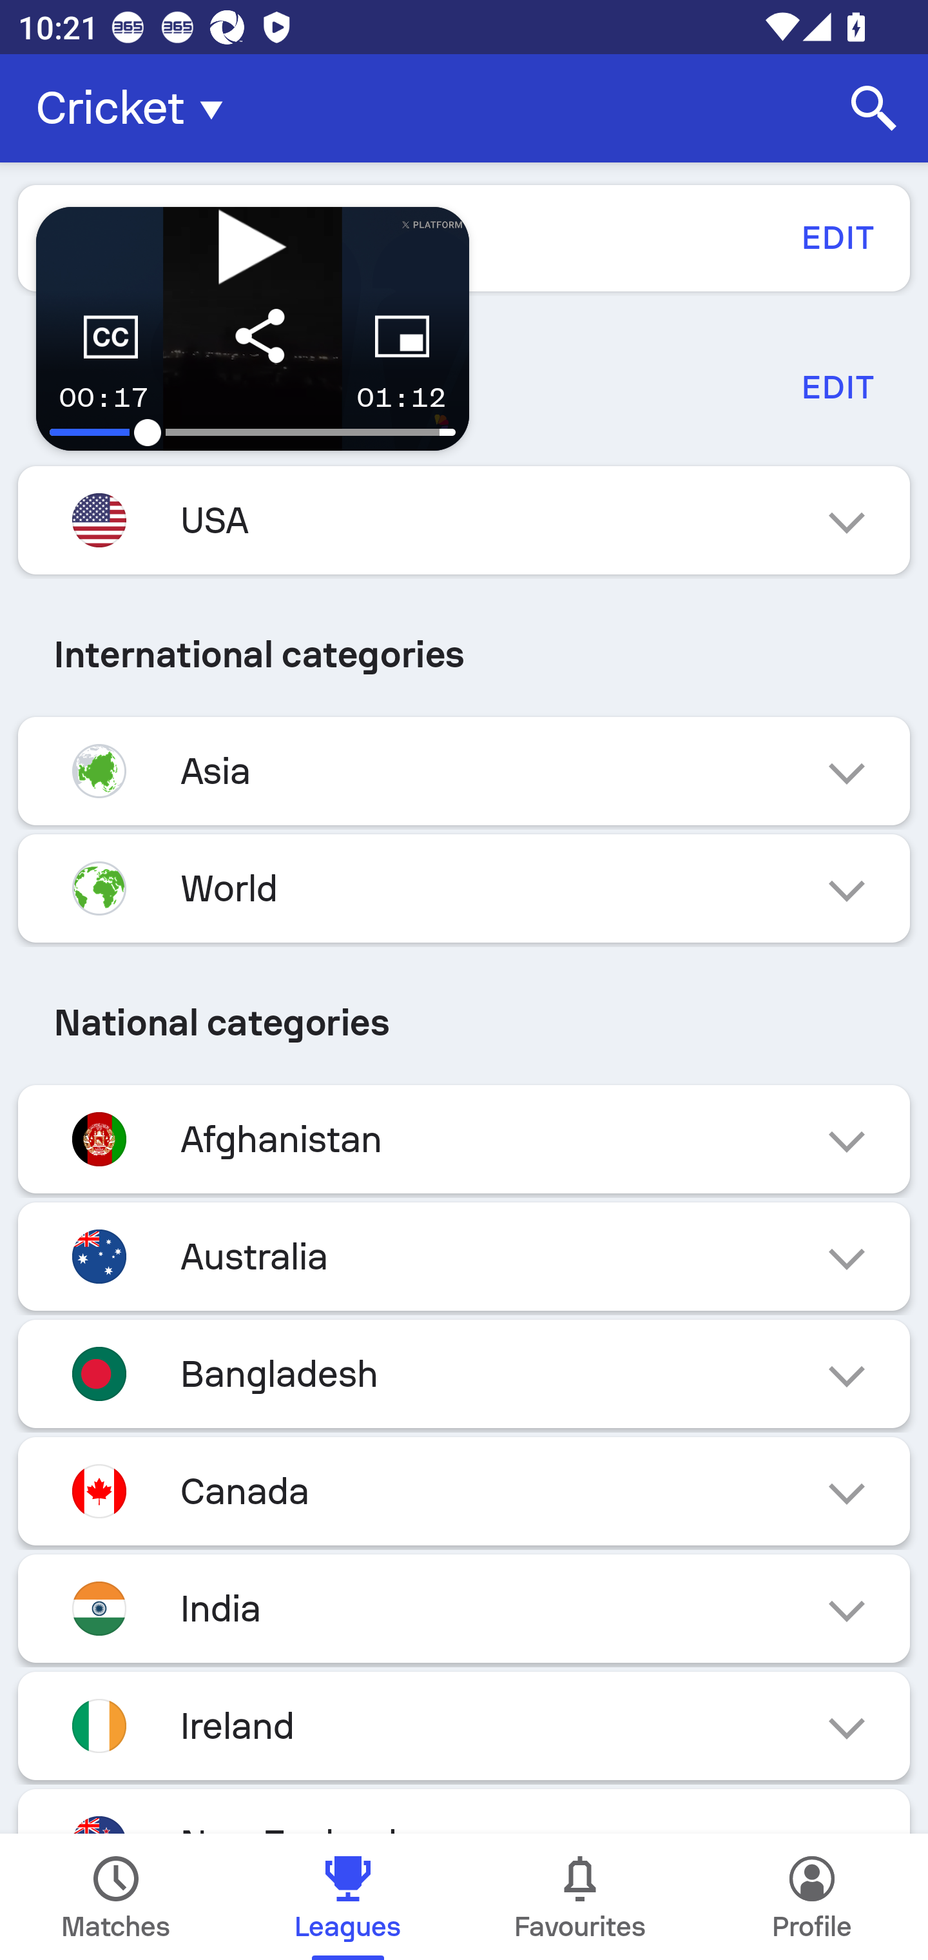  Describe the element at coordinates (580, 1897) in the screenshot. I see `Favourites` at that location.